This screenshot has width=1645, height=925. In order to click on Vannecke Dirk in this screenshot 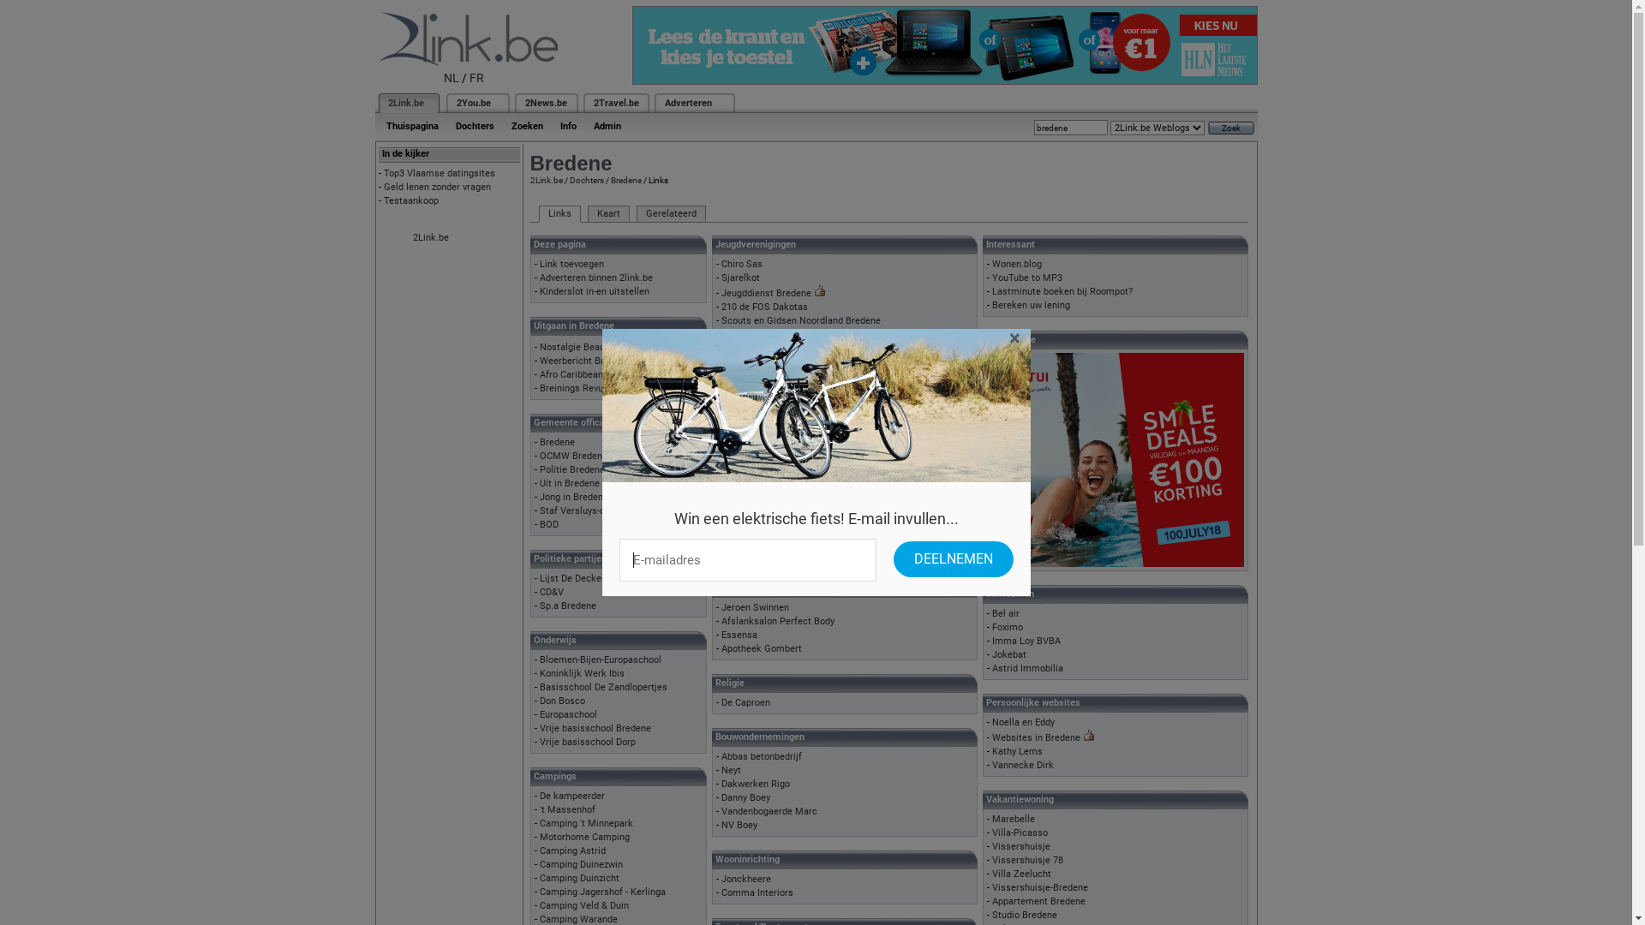, I will do `click(1023, 766)`.